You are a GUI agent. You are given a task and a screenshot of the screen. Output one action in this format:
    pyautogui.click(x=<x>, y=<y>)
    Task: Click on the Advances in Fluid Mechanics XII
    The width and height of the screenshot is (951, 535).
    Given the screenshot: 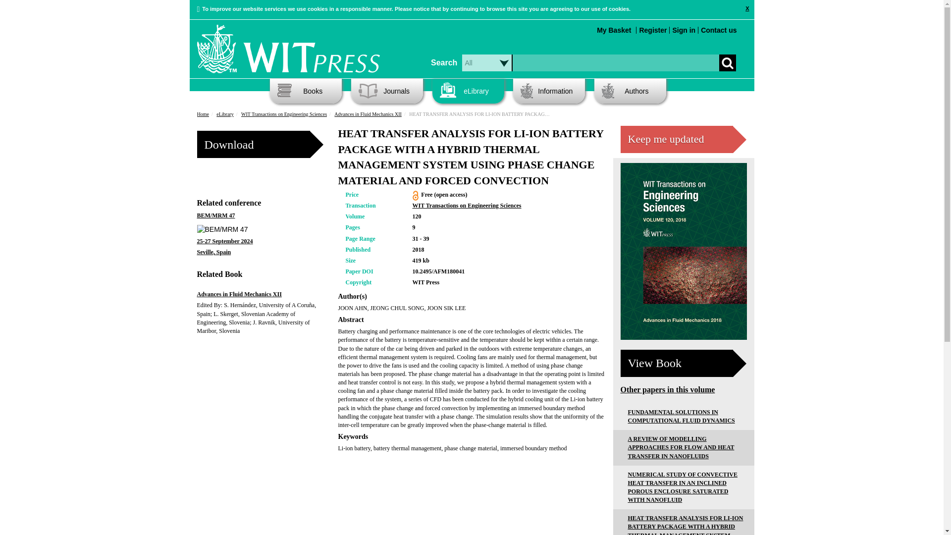 What is the action you would take?
    pyautogui.click(x=683, y=251)
    